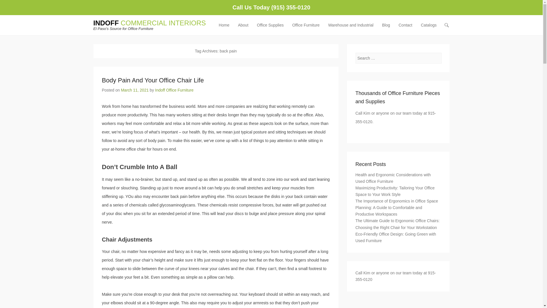 This screenshot has height=308, width=547. What do you see at coordinates (224, 29) in the screenshot?
I see `Home` at bounding box center [224, 29].